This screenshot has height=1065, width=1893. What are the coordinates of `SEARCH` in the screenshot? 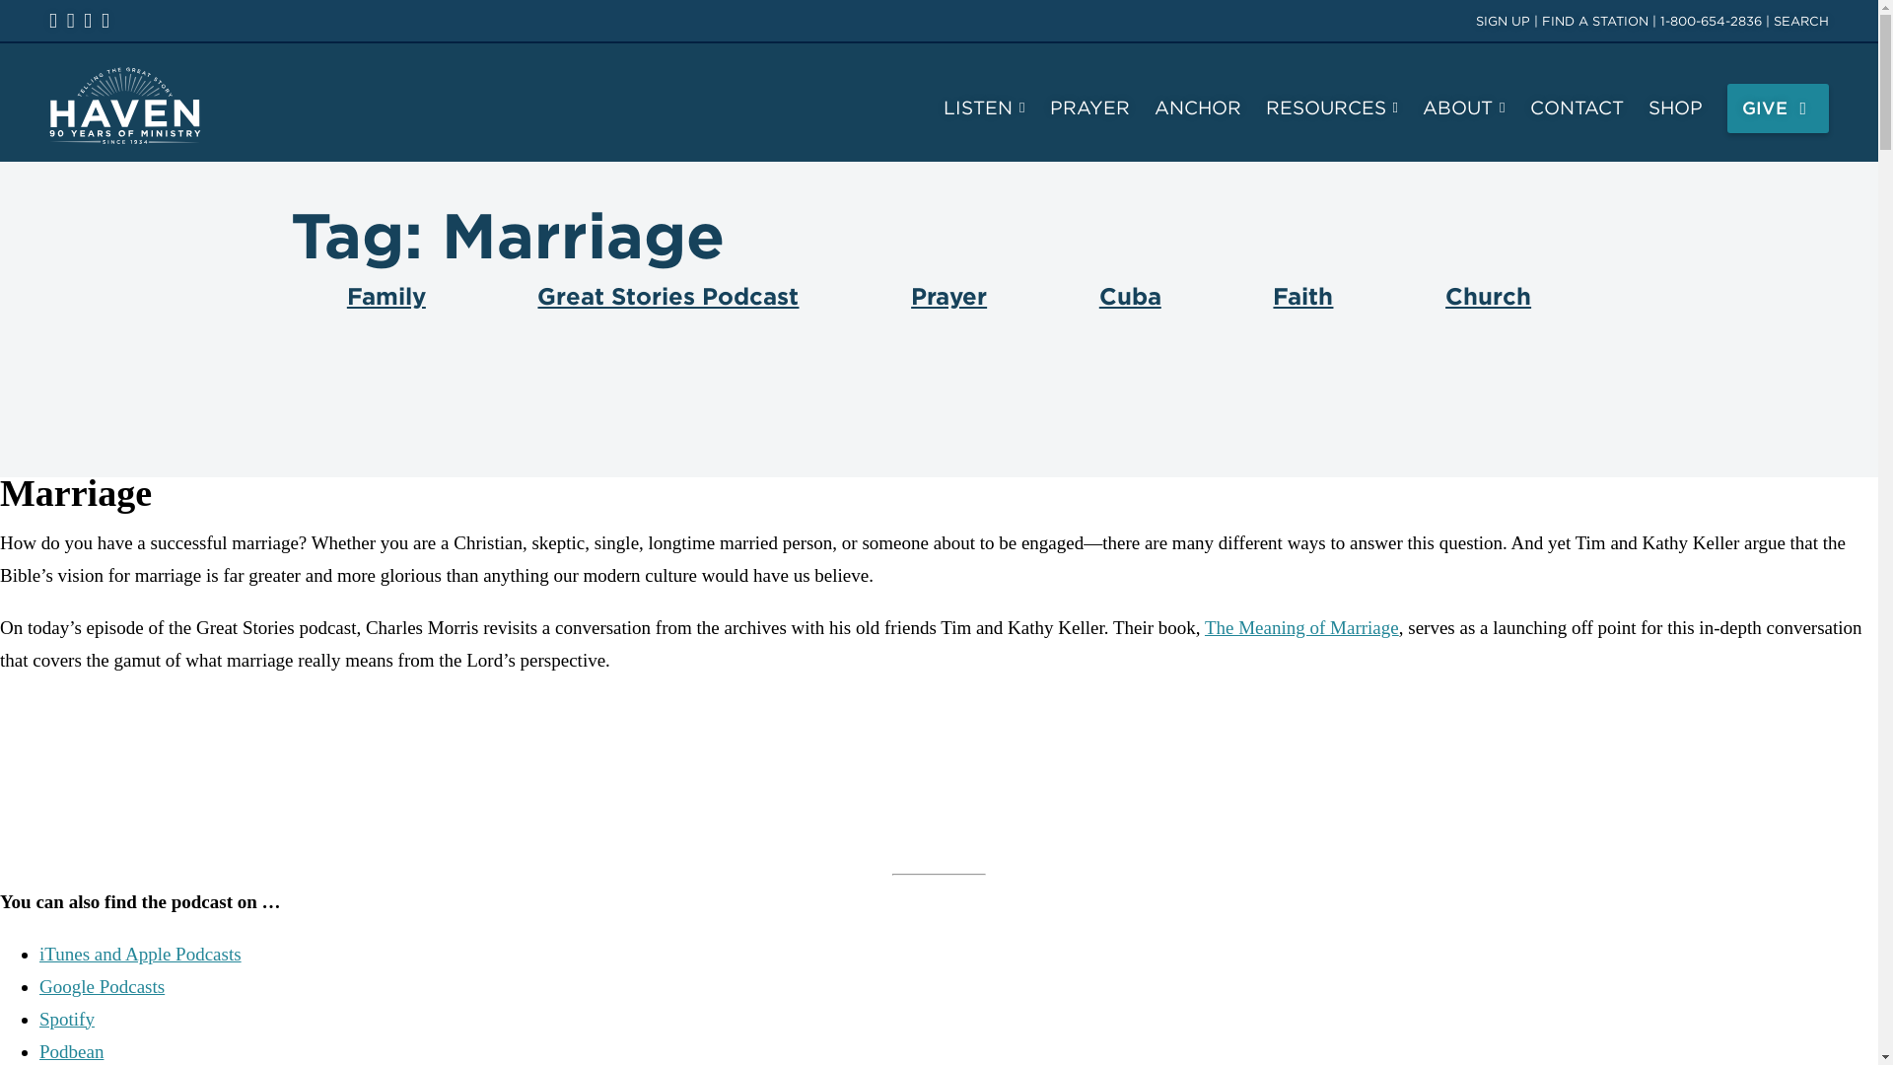 It's located at (1800, 22).